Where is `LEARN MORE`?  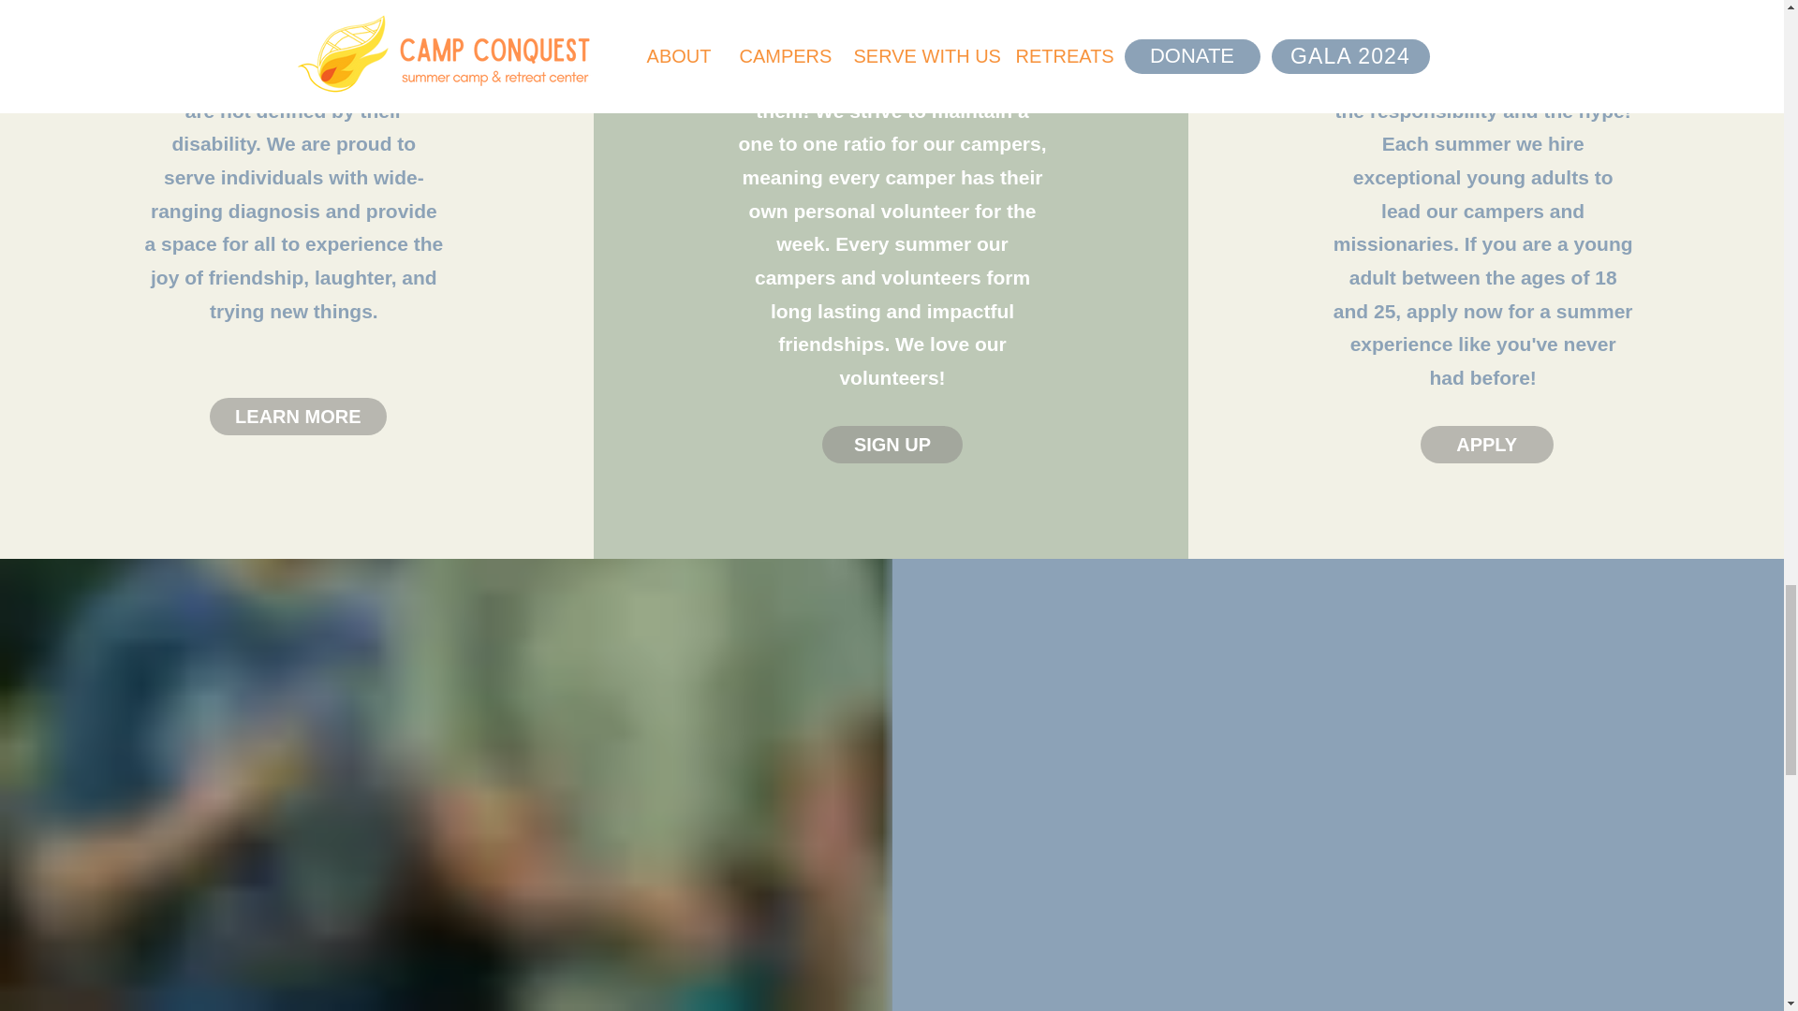
LEARN MORE is located at coordinates (298, 417).